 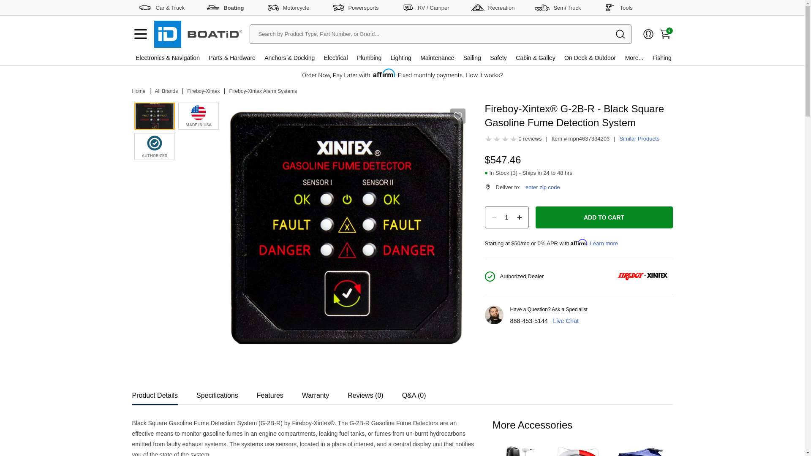 I want to click on Electrical, so click(x=335, y=57).